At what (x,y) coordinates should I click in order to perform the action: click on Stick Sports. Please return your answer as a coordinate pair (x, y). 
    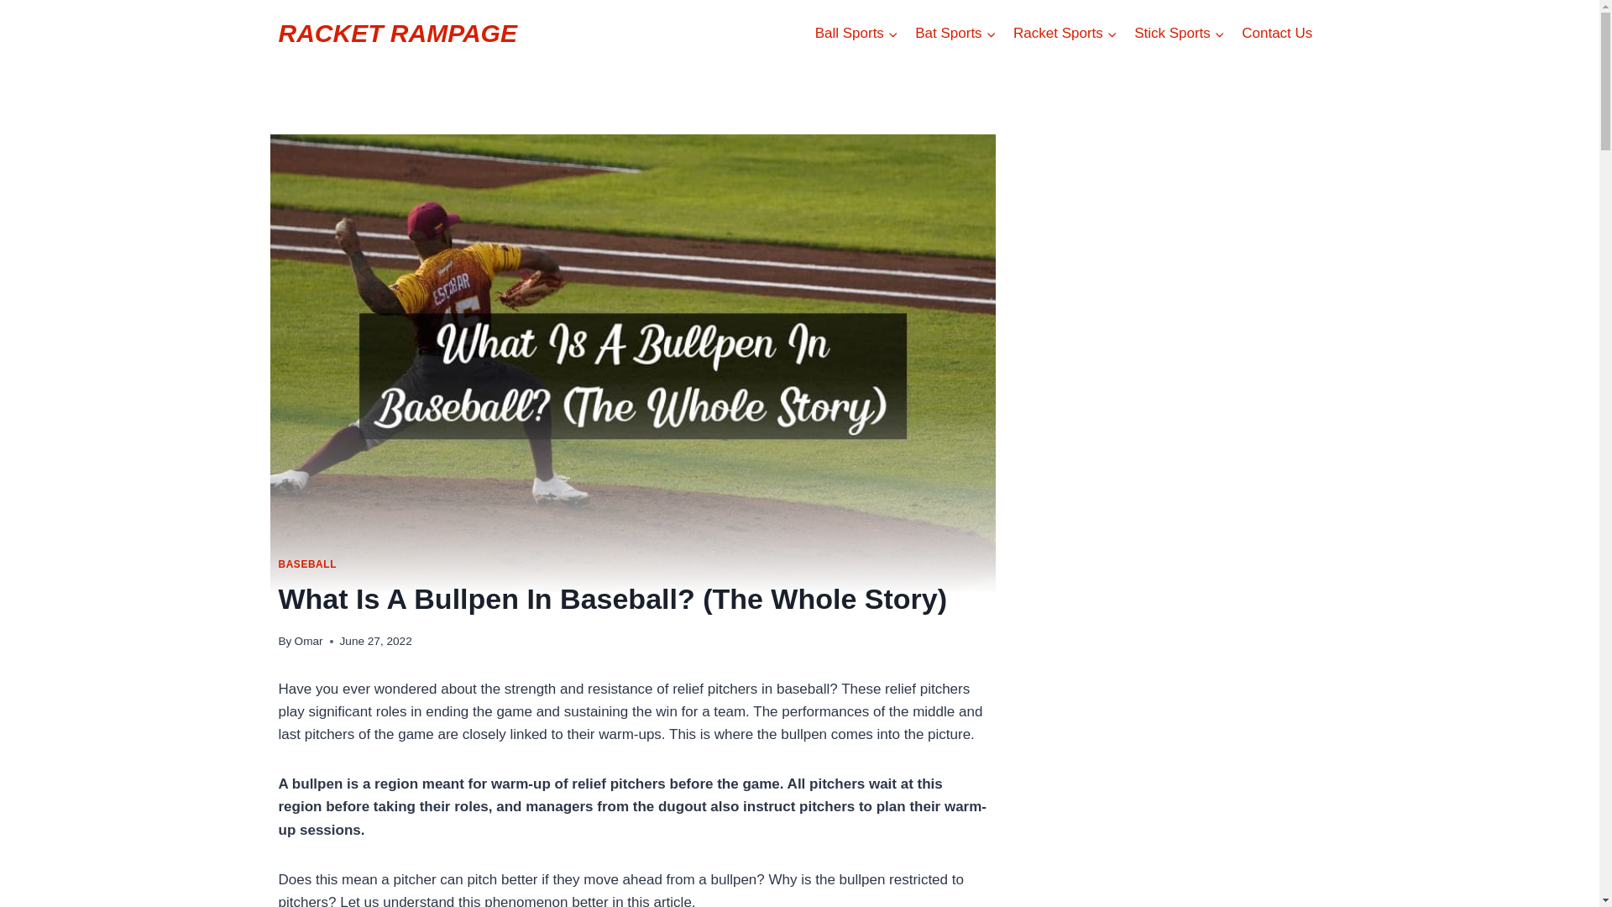
    Looking at the image, I should click on (1179, 34).